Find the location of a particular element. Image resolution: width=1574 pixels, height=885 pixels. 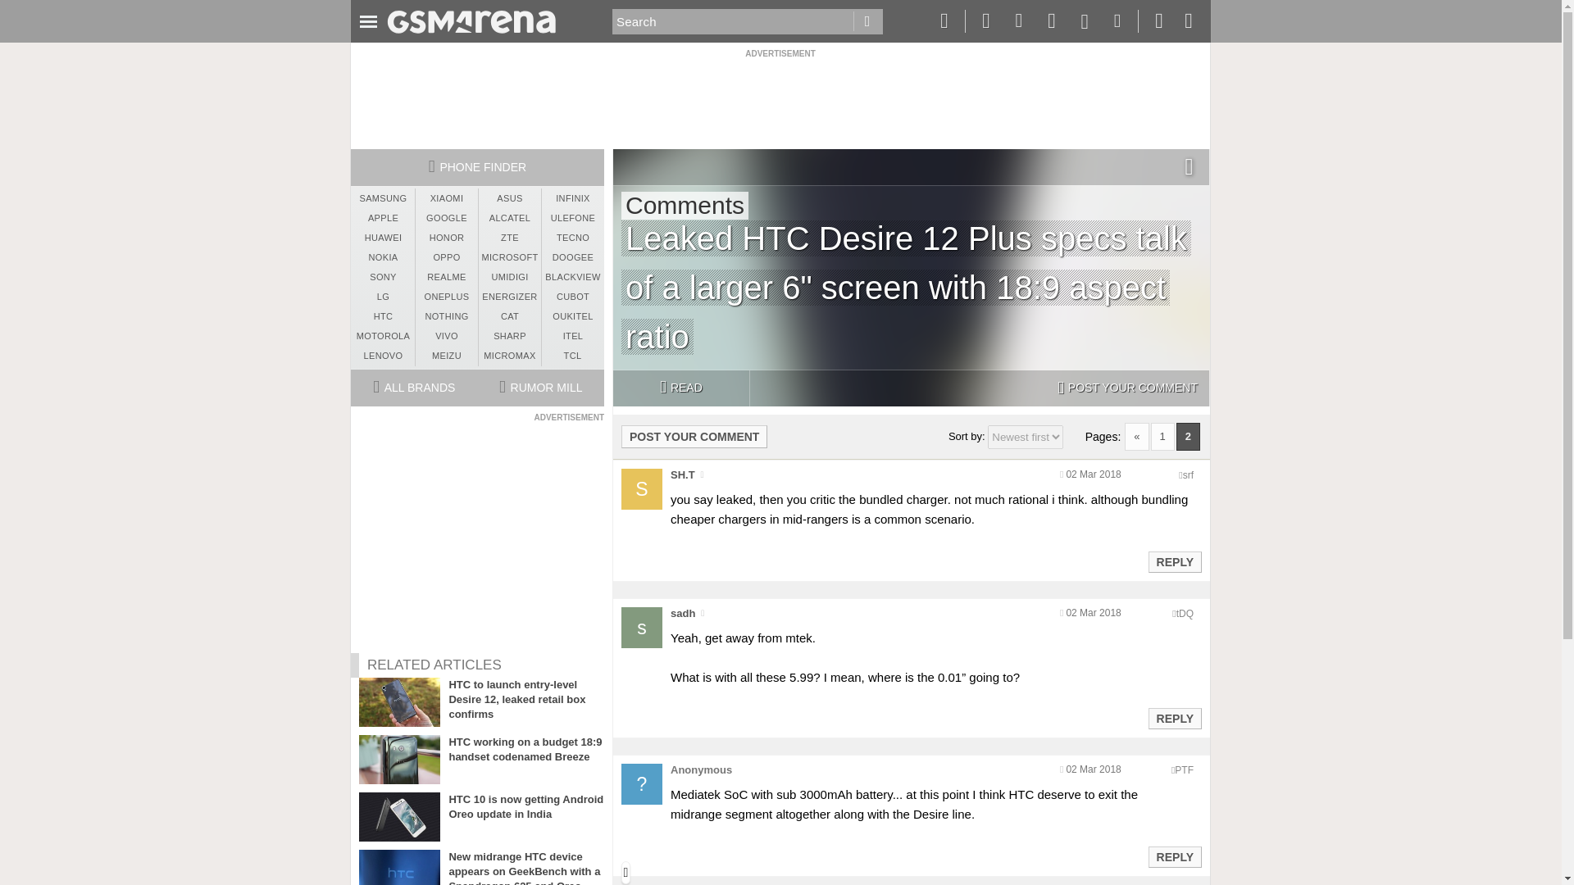

Encoded anonymized location is located at coordinates (1184, 770).